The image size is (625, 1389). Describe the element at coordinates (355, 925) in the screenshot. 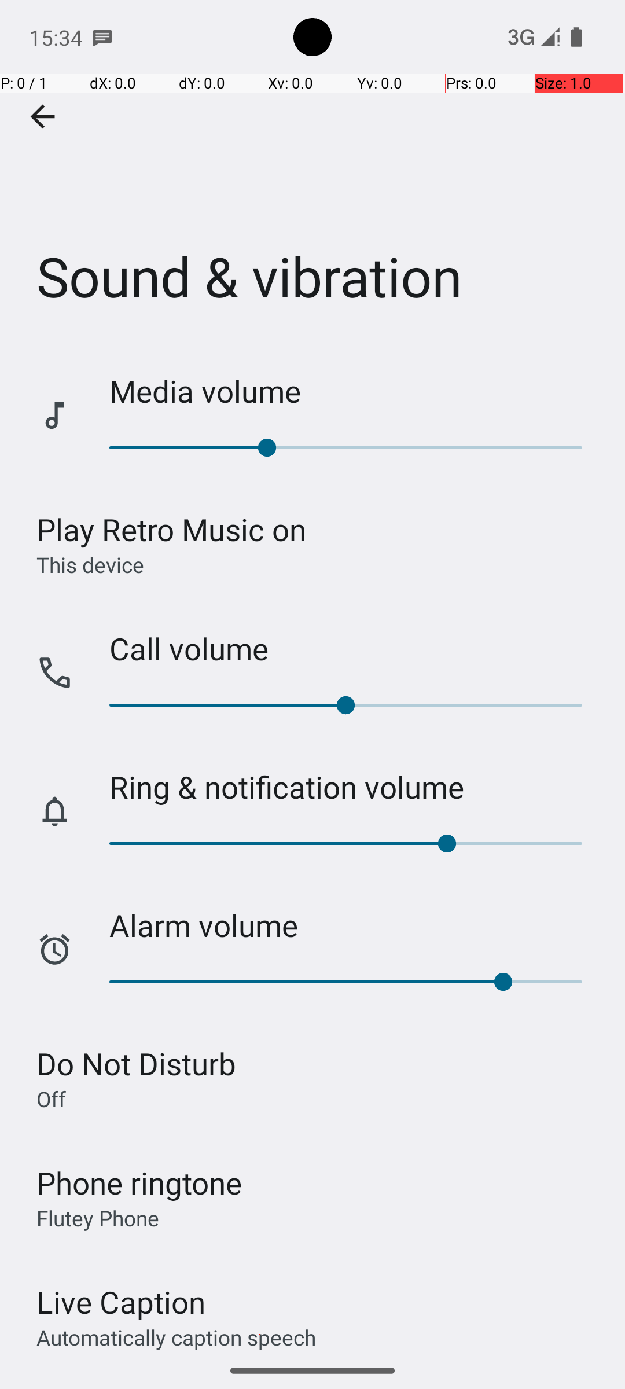

I see `Alarm volume` at that location.